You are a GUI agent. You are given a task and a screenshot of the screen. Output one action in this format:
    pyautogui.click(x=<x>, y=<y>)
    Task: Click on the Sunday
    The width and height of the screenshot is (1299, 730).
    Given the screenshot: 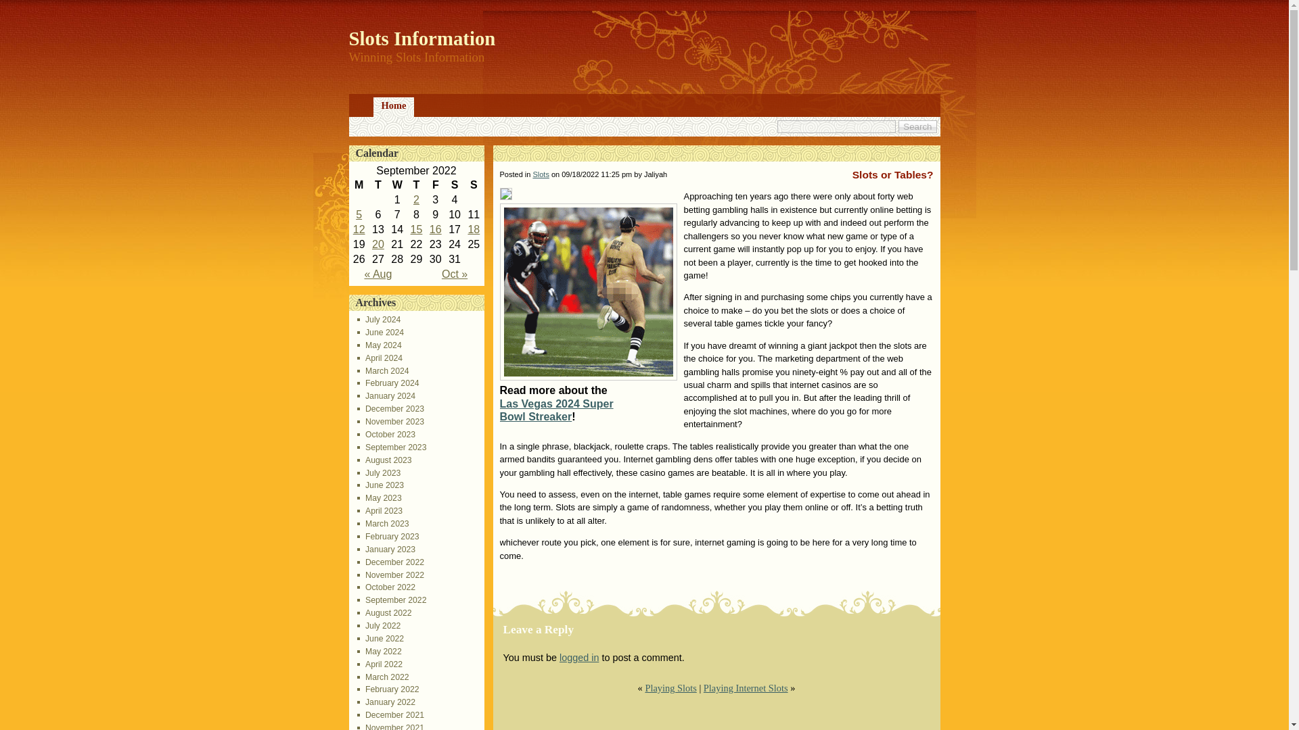 What is the action you would take?
    pyautogui.click(x=474, y=185)
    